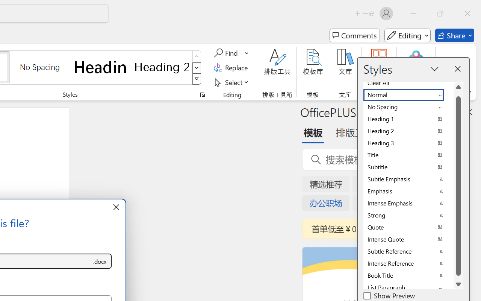 The height and width of the screenshot is (301, 481). Describe the element at coordinates (408, 239) in the screenshot. I see `Intense Quote` at that location.